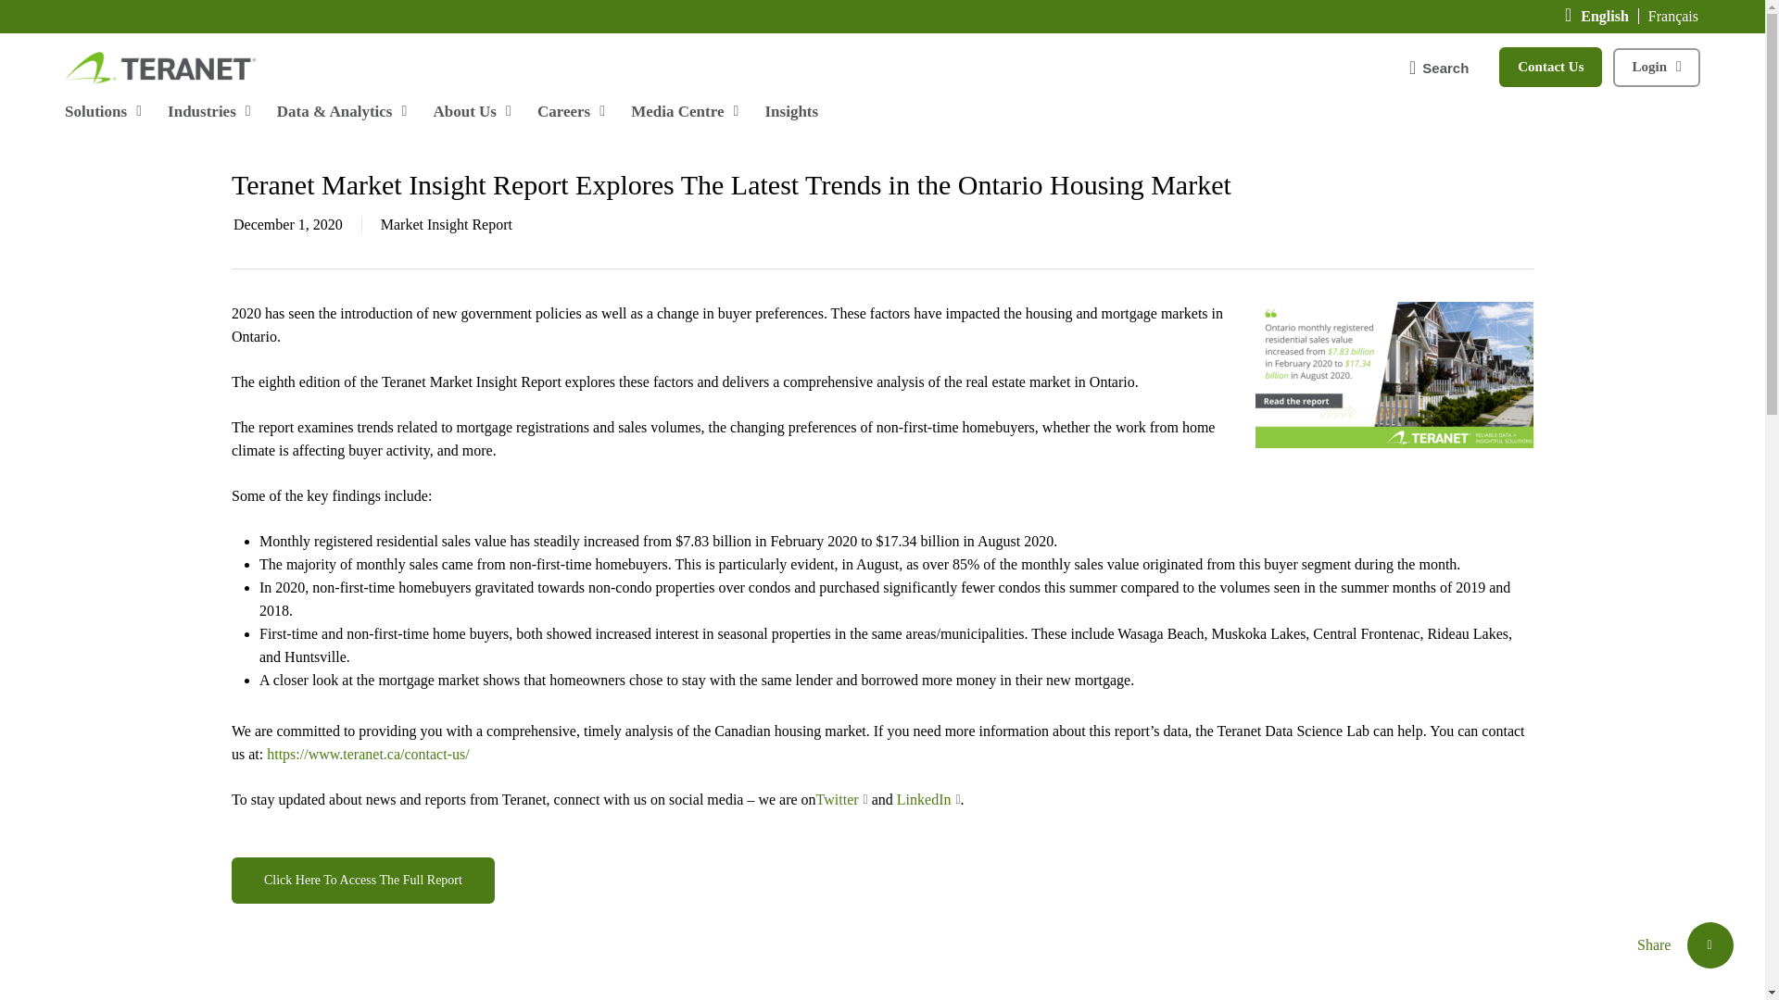 This screenshot has width=1779, height=1000. Describe the element at coordinates (1609, 15) in the screenshot. I see `English` at that location.